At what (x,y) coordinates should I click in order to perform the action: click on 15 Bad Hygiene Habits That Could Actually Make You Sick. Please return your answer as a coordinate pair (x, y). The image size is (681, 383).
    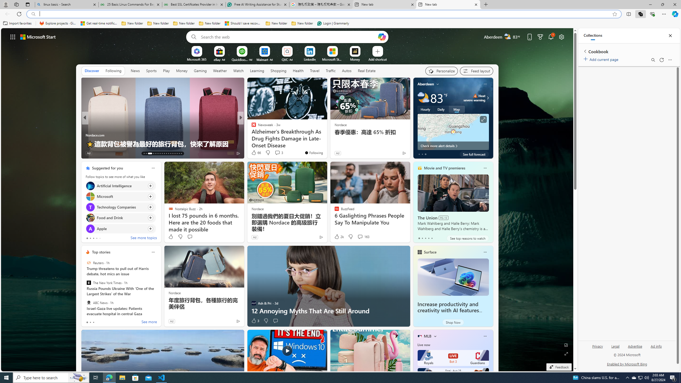
    Looking at the image, I should click on (326, 139).